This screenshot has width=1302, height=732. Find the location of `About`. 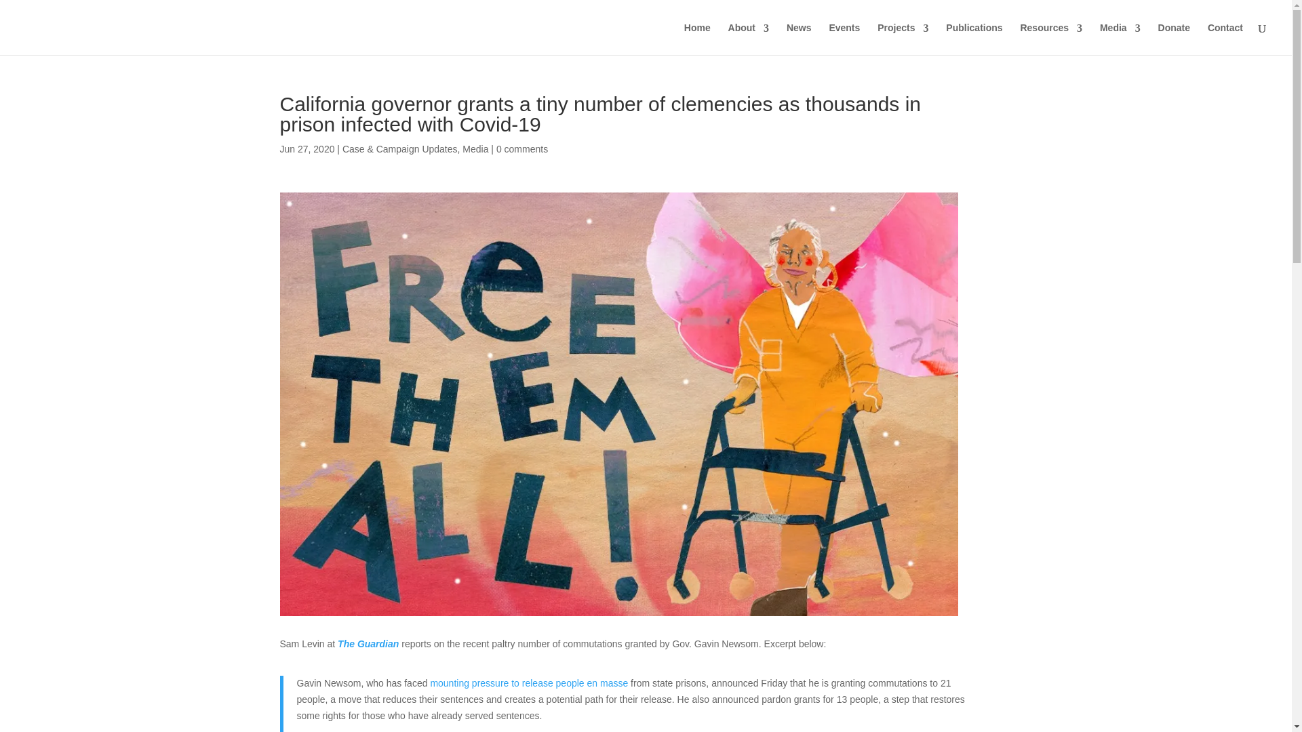

About is located at coordinates (749, 34).